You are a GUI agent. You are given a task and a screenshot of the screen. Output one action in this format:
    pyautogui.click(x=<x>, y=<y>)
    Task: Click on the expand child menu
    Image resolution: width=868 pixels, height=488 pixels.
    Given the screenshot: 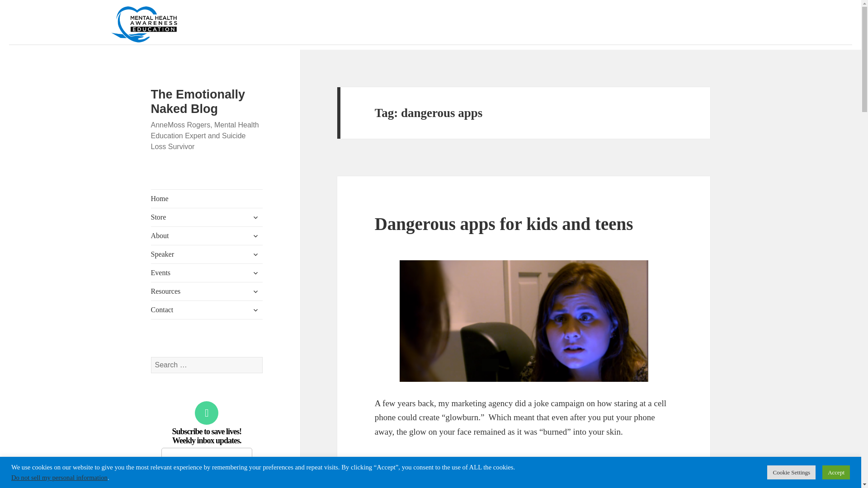 What is the action you would take?
    pyautogui.click(x=255, y=254)
    